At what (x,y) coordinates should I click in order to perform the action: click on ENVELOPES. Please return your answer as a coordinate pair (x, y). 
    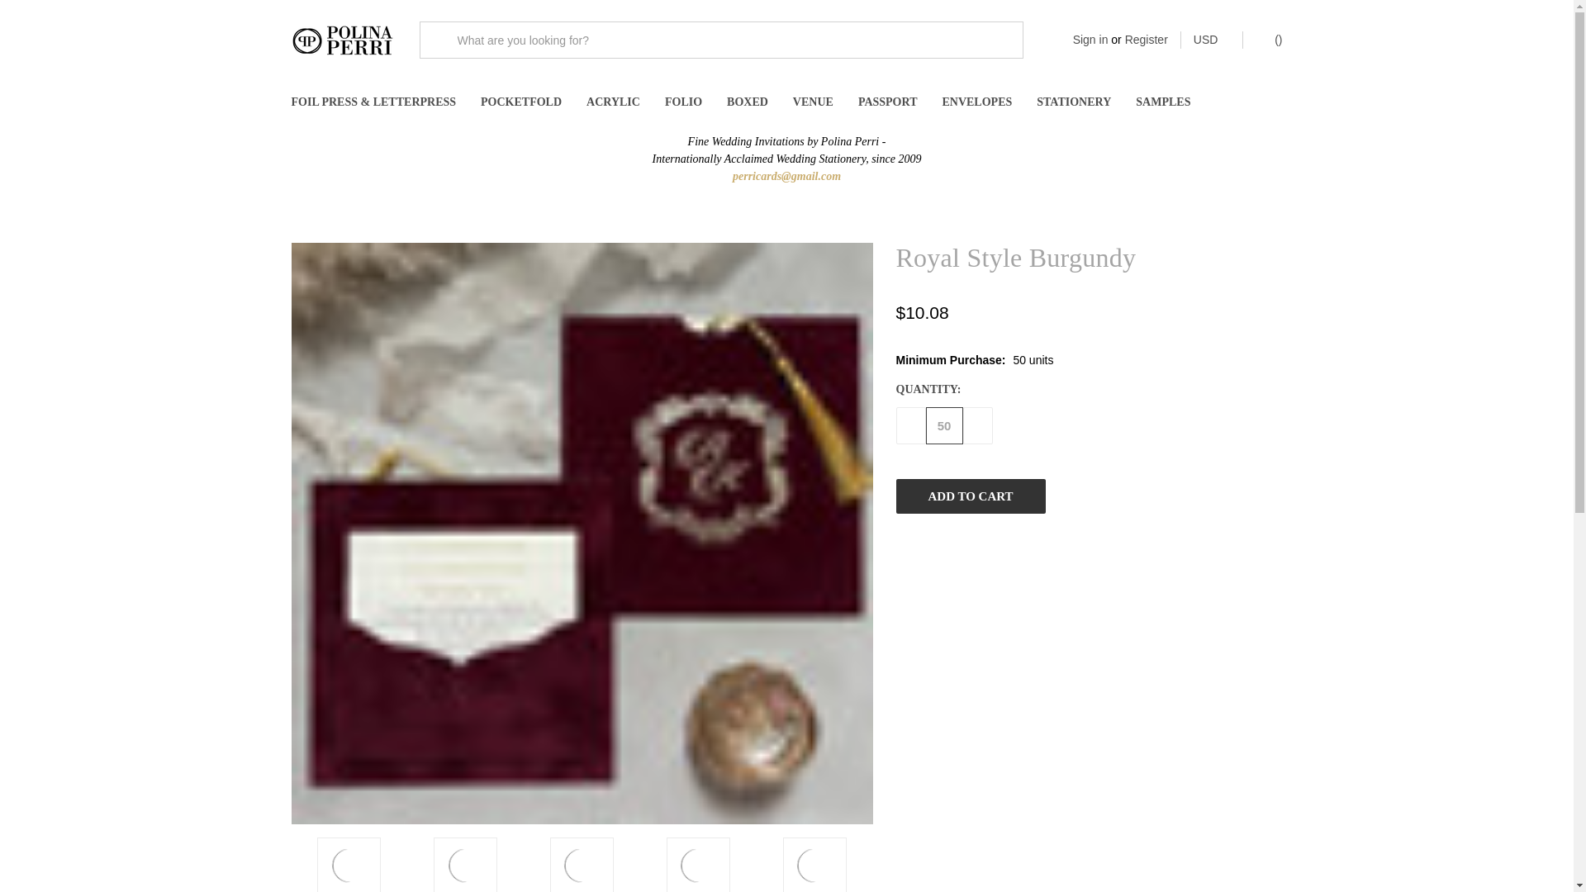
    Looking at the image, I should click on (976, 102).